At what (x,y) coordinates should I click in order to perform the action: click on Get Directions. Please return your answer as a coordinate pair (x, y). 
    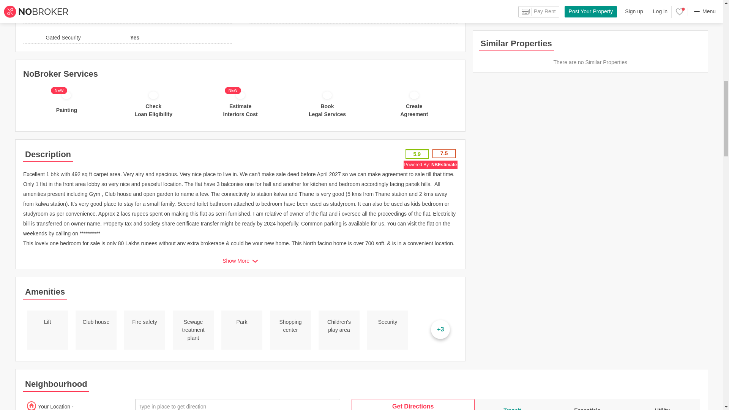
    Looking at the image, I should click on (413, 404).